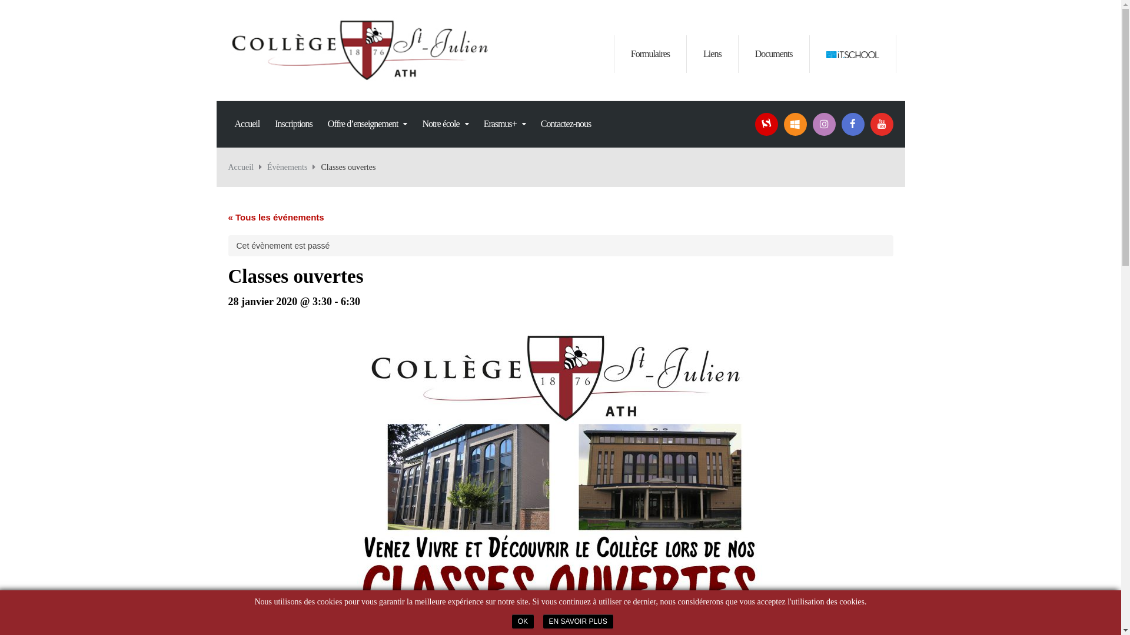  I want to click on Accueil, so click(247, 116).